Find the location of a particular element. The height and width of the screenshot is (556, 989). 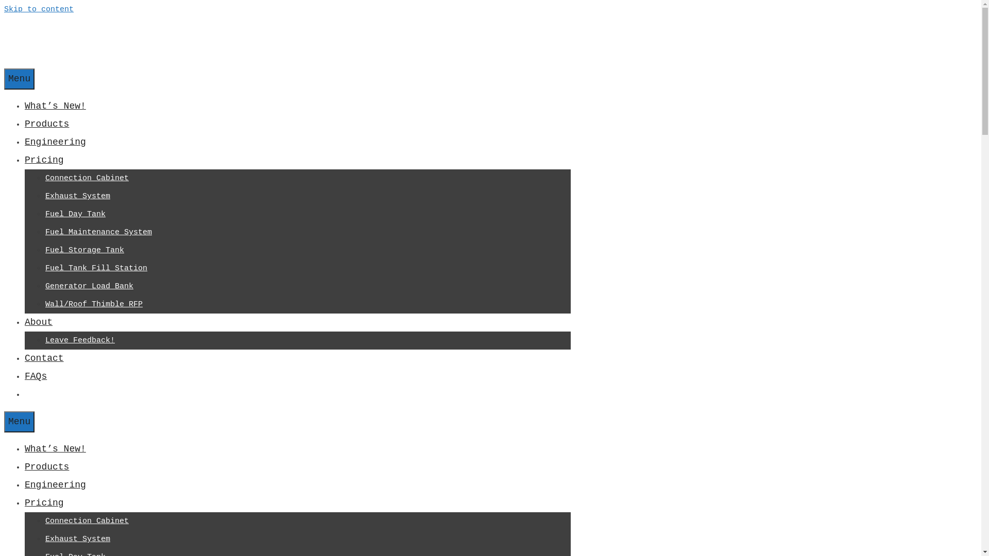

Connection Cabinet is located at coordinates (87, 521).